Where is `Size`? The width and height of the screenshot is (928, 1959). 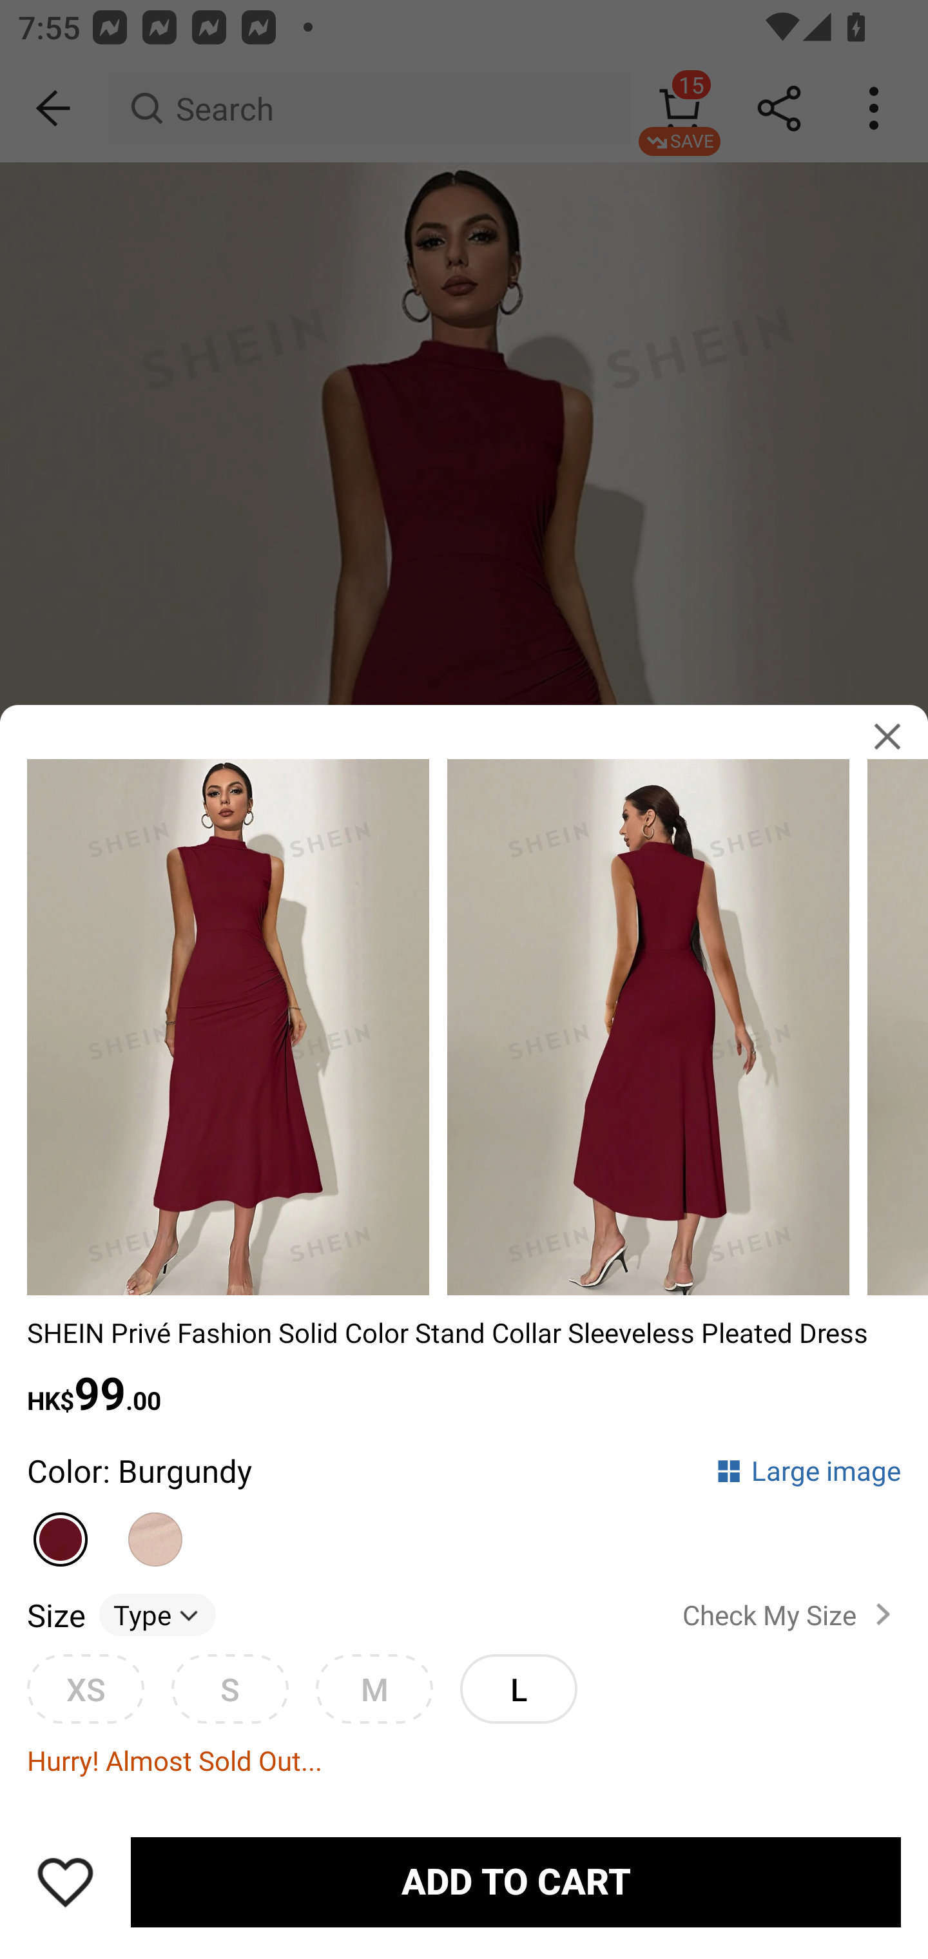
Size is located at coordinates (55, 1614).